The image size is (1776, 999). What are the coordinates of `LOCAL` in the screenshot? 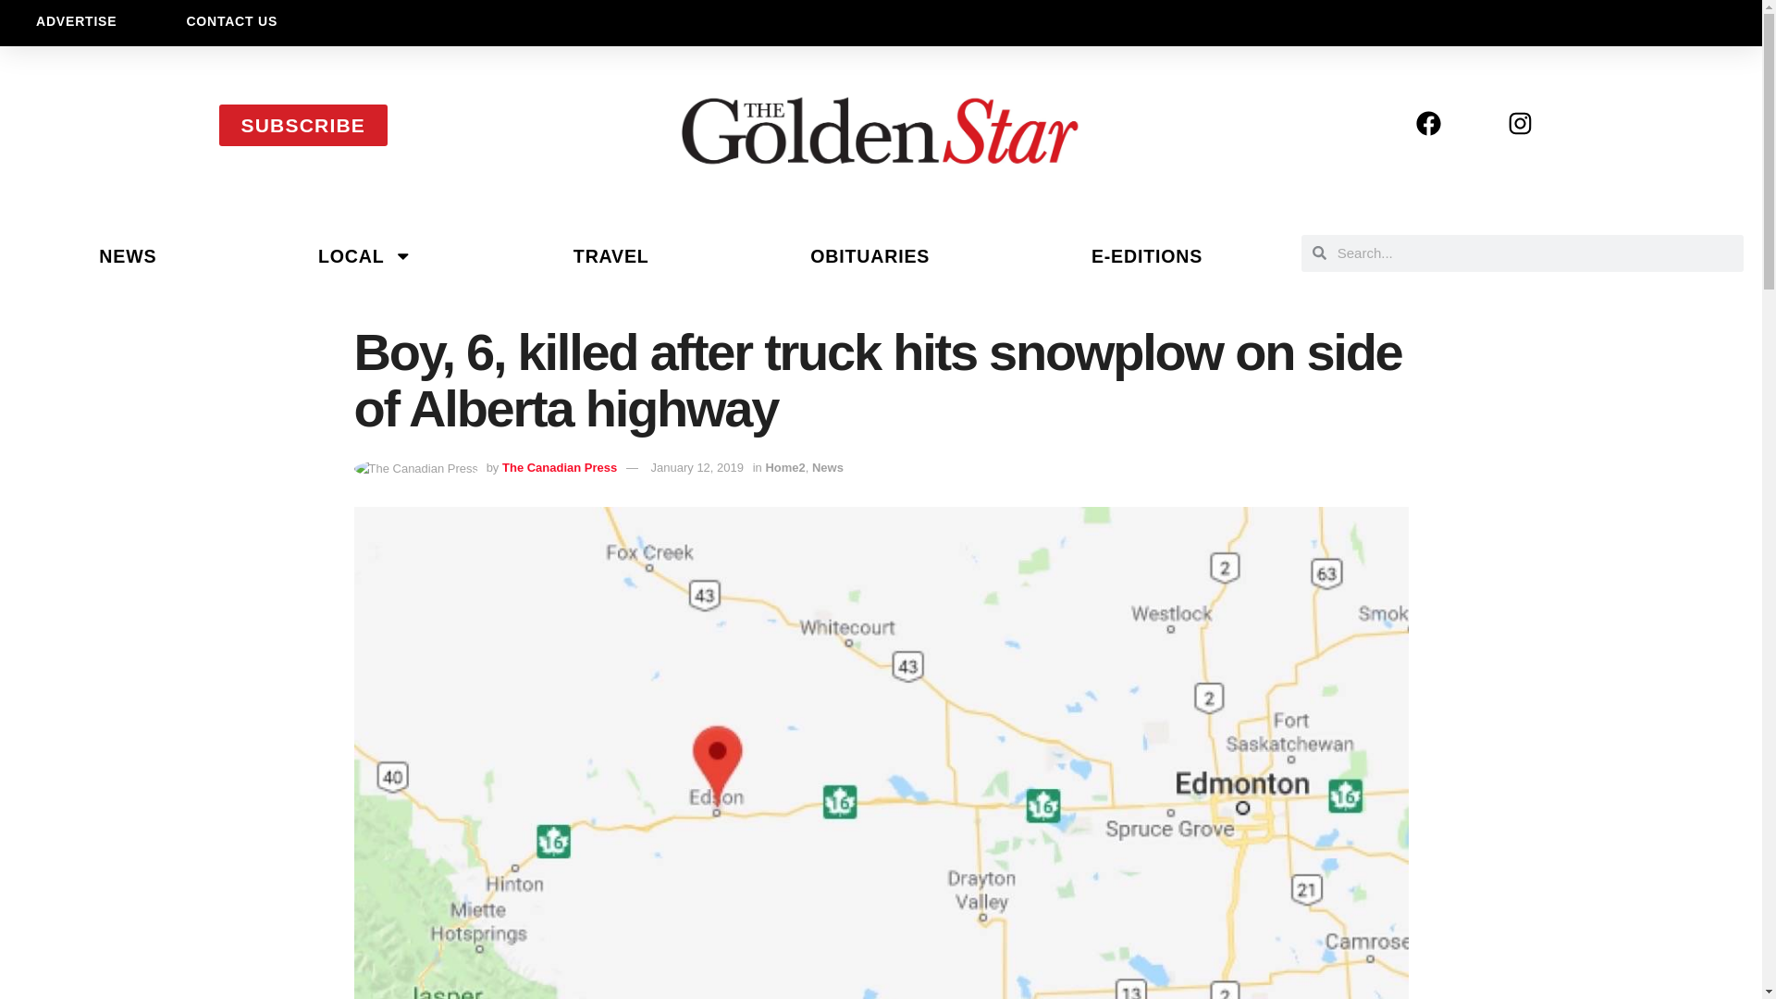 It's located at (365, 255).